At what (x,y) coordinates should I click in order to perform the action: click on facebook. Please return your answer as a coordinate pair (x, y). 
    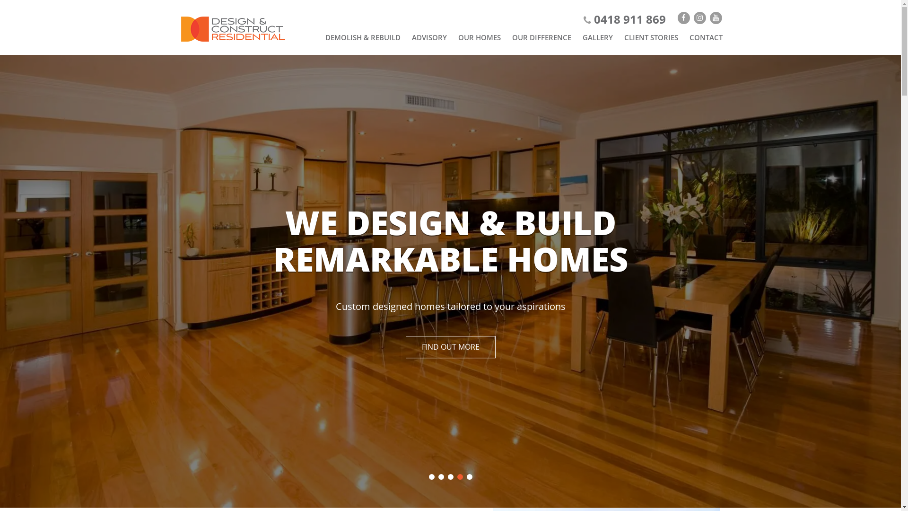
    Looking at the image, I should click on (683, 18).